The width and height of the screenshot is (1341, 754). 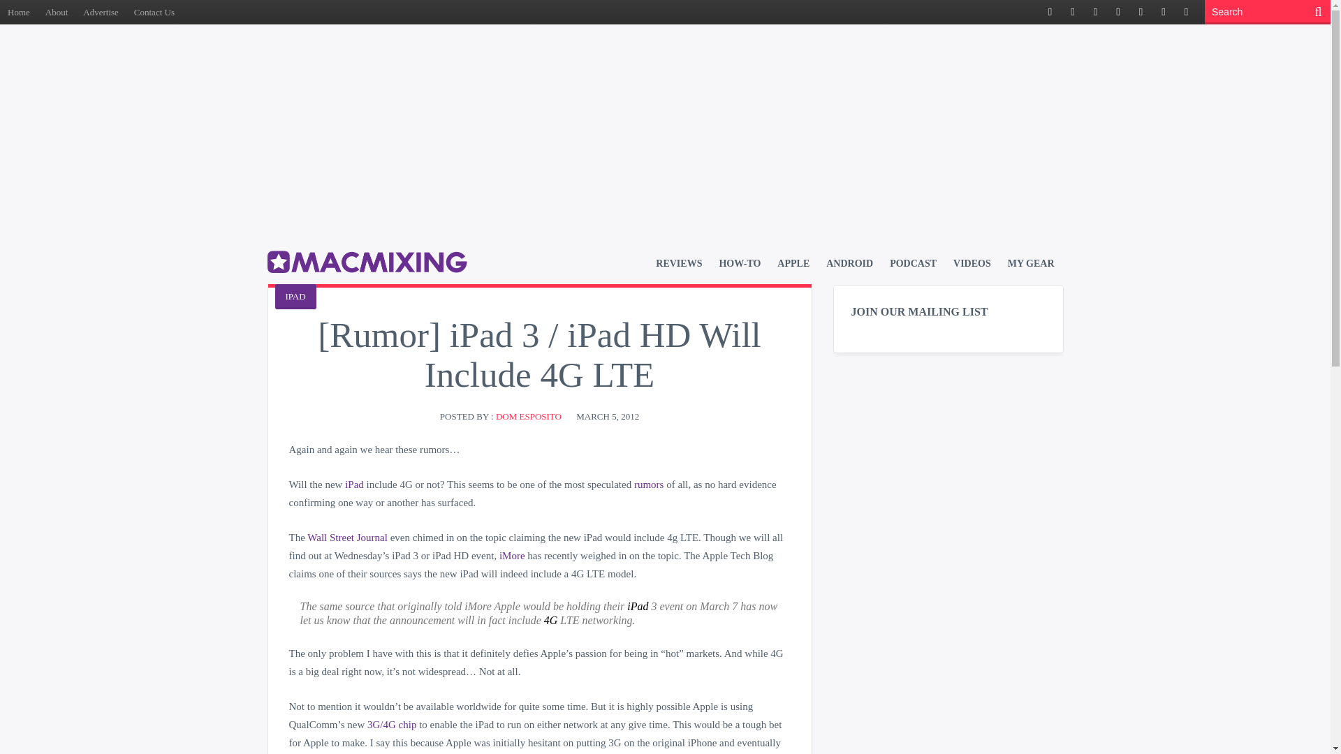 I want to click on Advertise, so click(x=101, y=12).